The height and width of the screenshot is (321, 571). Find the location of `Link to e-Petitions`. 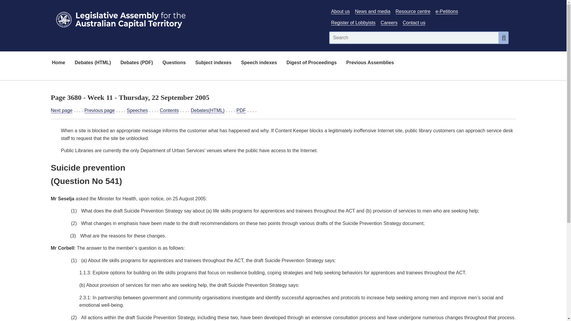

Link to e-Petitions is located at coordinates (447, 11).